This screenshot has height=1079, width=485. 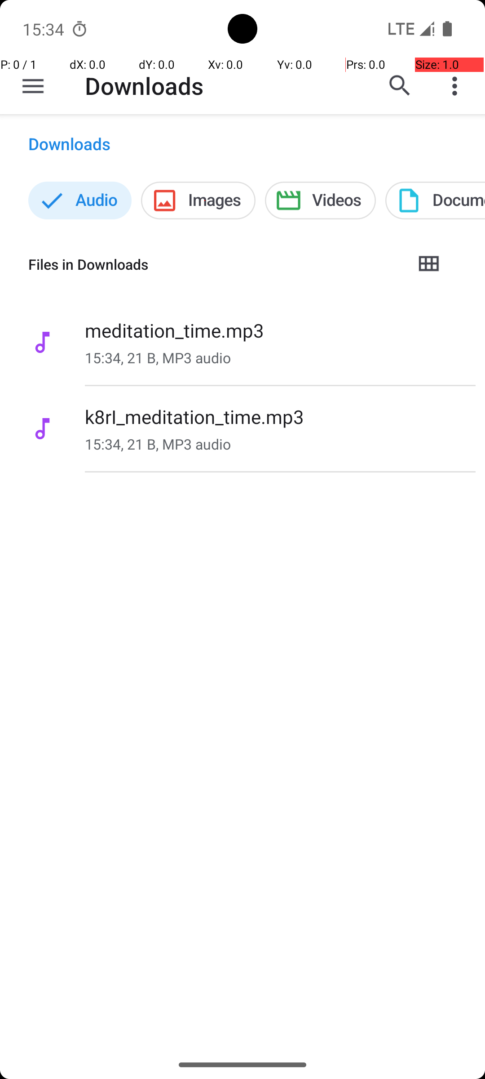 What do you see at coordinates (194, 416) in the screenshot?
I see `k8rI_meditation_time.mp3` at bounding box center [194, 416].